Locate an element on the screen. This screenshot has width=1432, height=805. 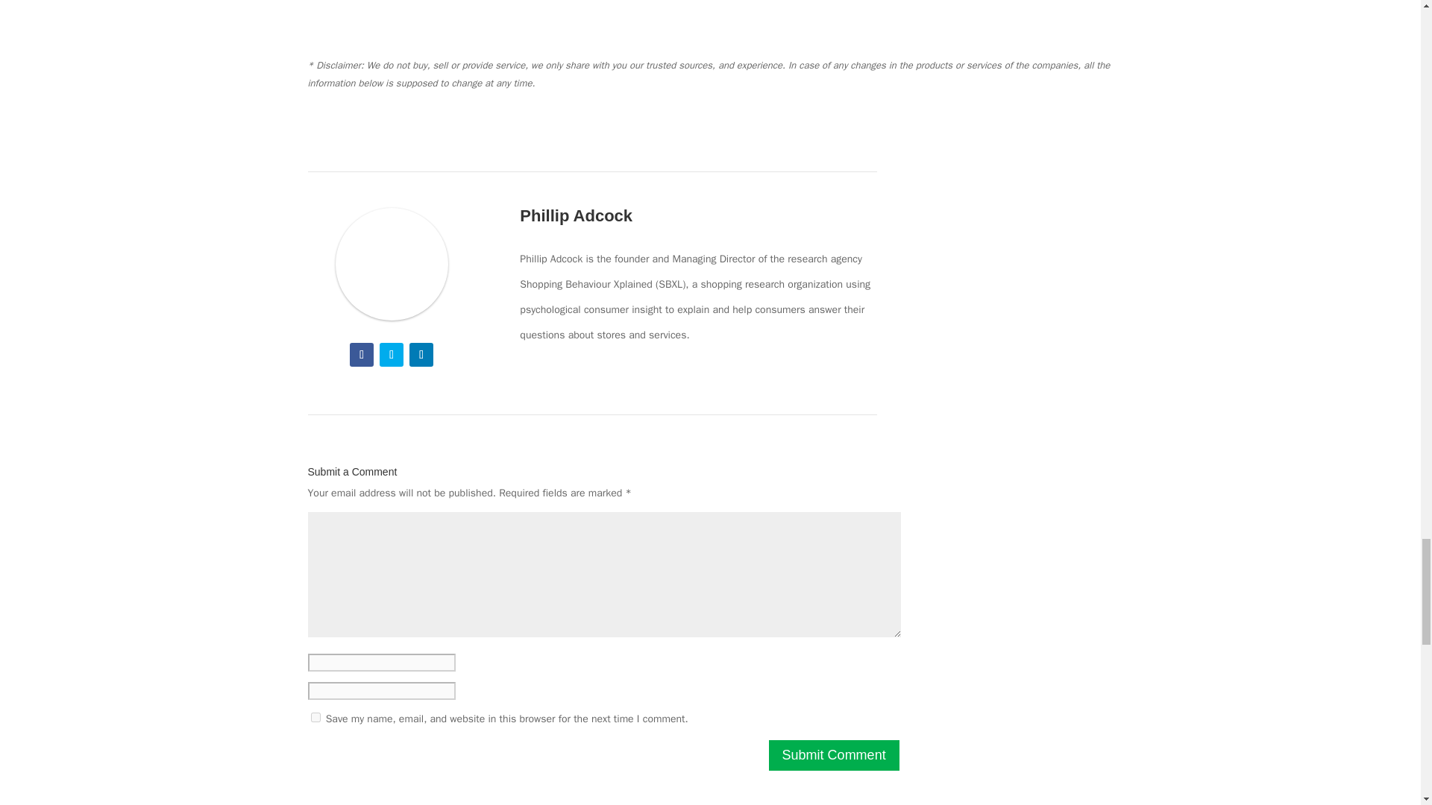
yes is located at coordinates (315, 717).